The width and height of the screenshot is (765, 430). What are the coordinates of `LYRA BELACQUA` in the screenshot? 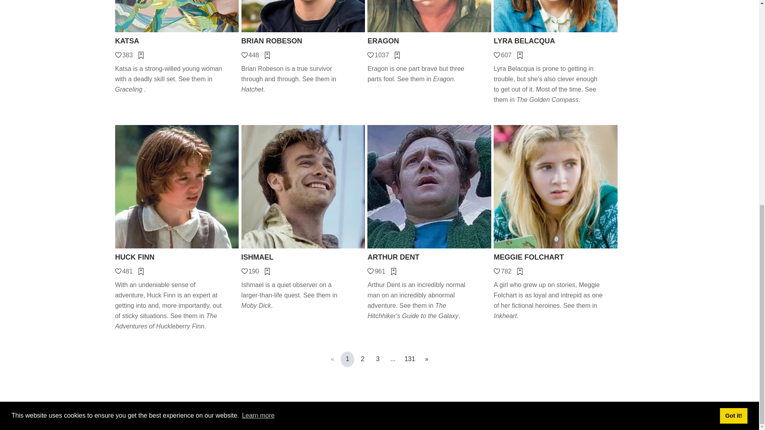 It's located at (555, 41).